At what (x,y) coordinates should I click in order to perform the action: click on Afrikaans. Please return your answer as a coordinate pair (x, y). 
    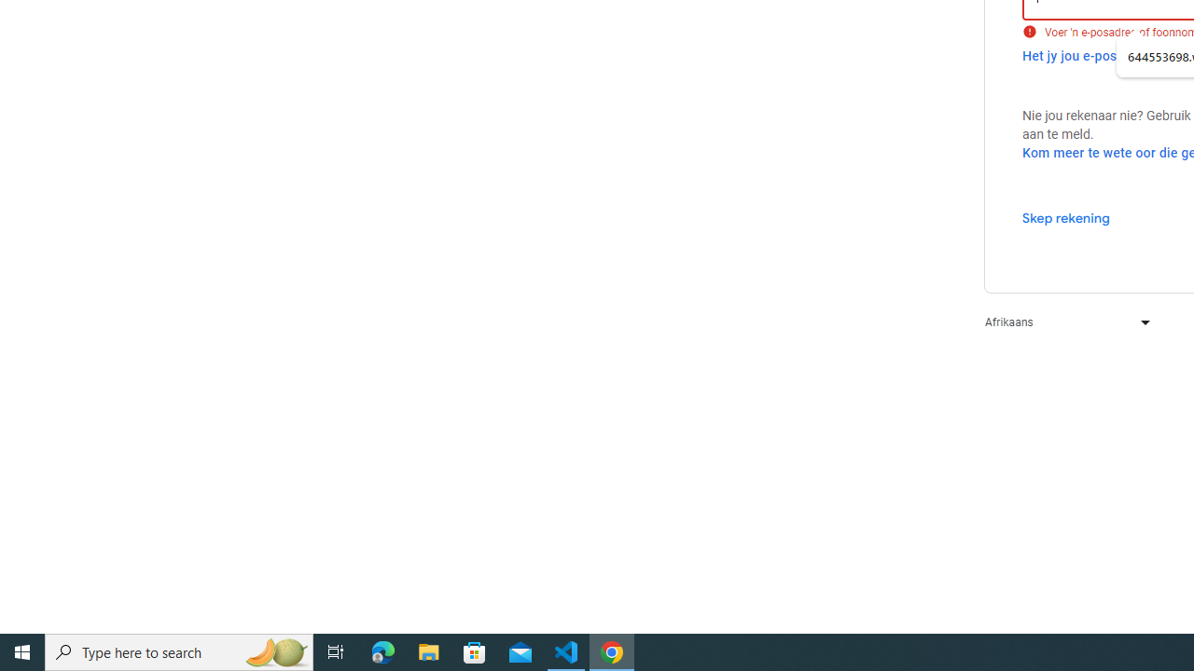
    Looking at the image, I should click on (1063, 322).